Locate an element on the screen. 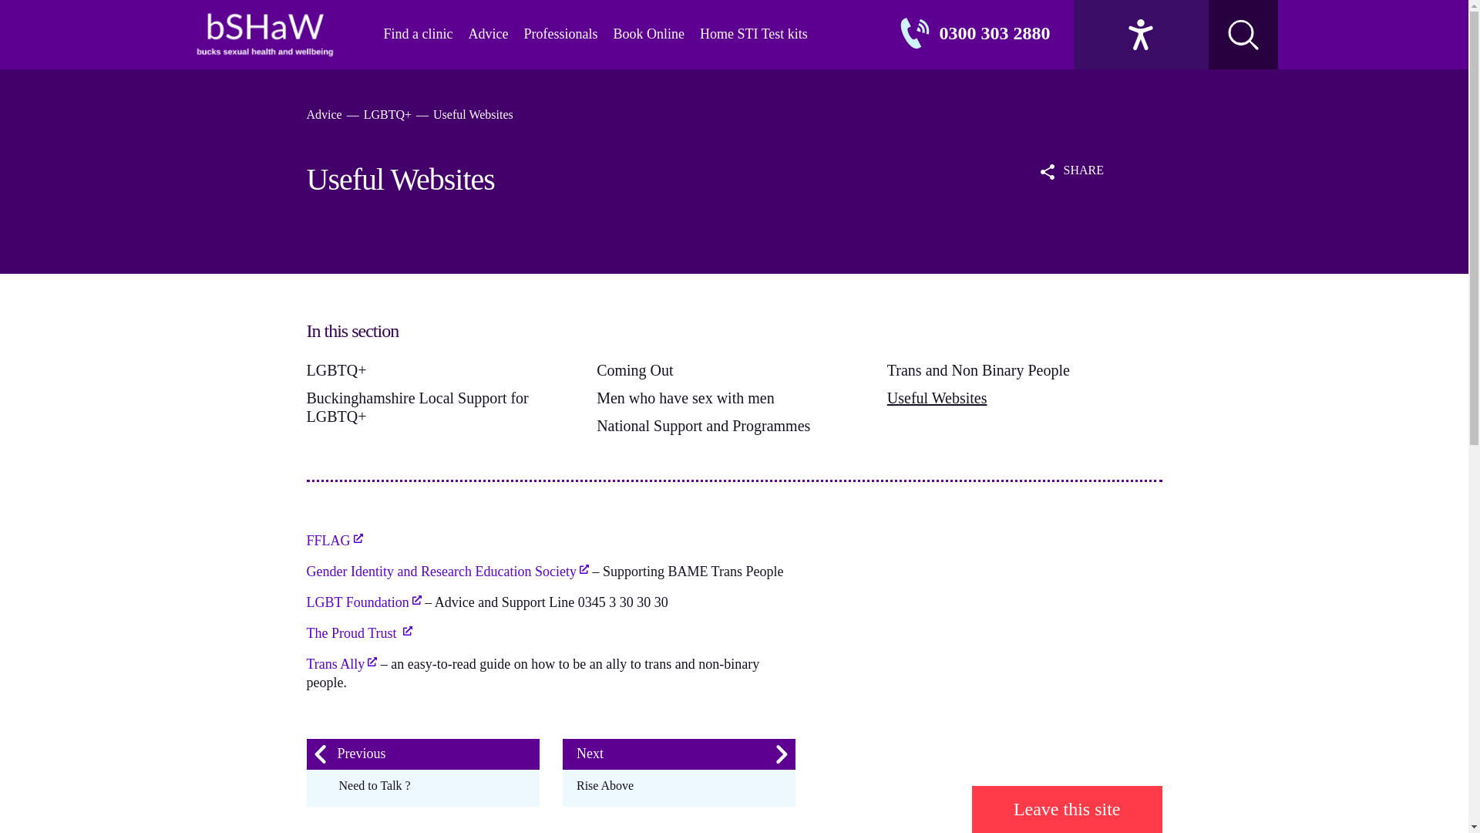  Launch Recite Me for Accessibility support is located at coordinates (1140, 34).